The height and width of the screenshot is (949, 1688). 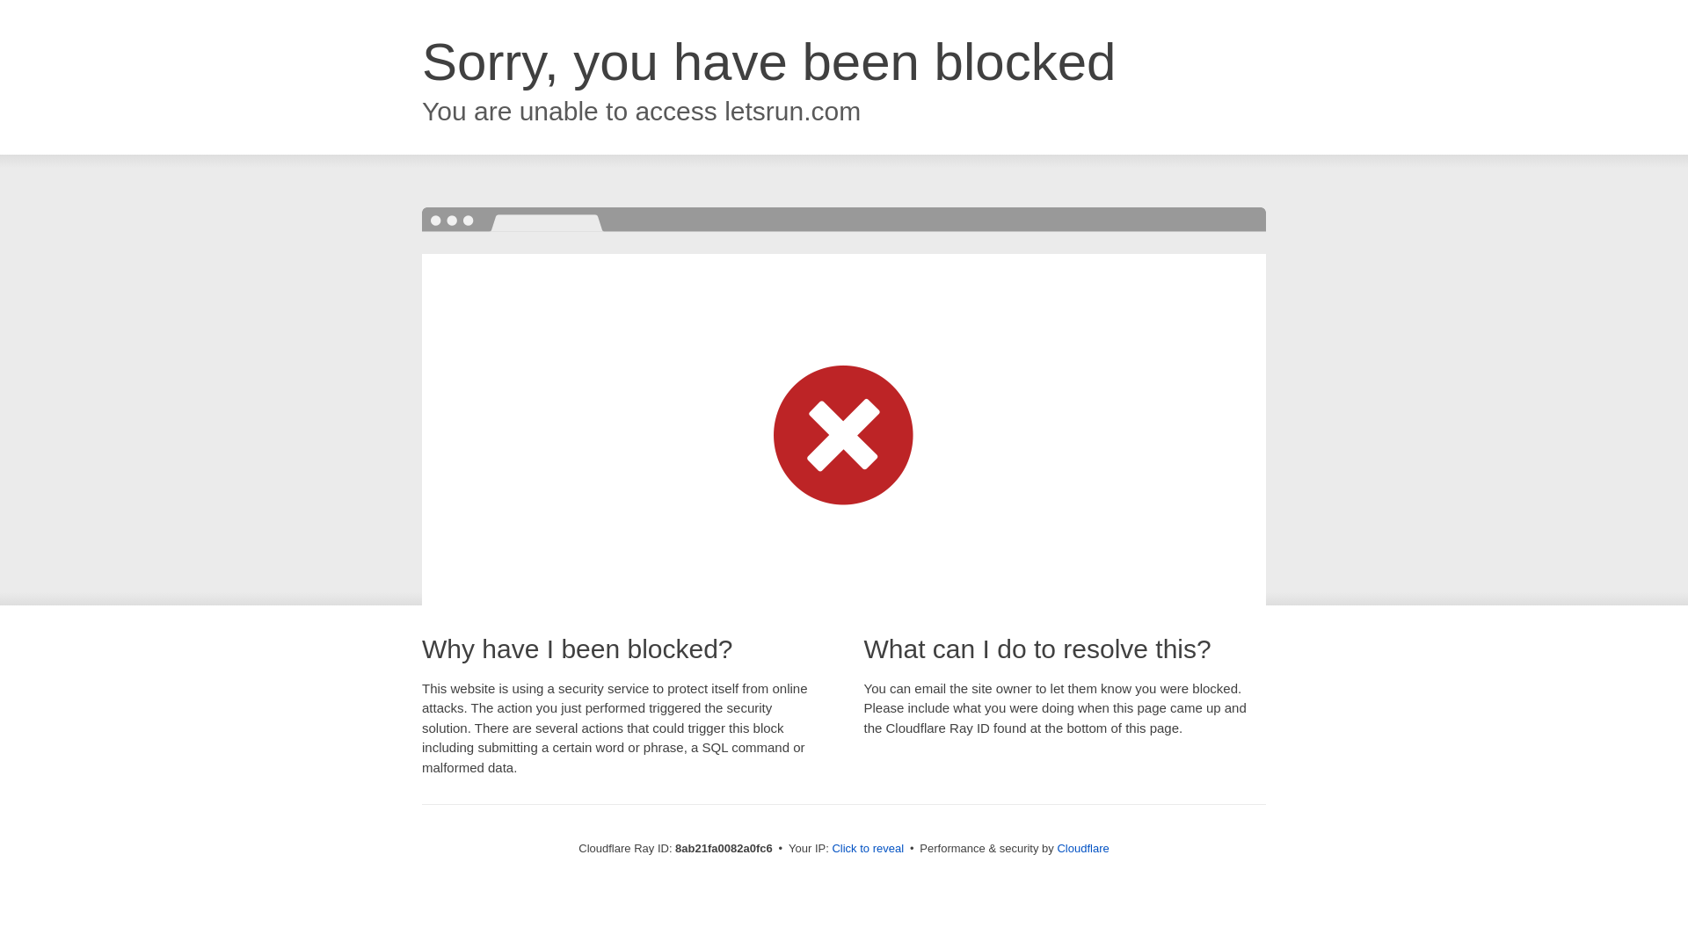 I want to click on Cloudflare, so click(x=1082, y=848).